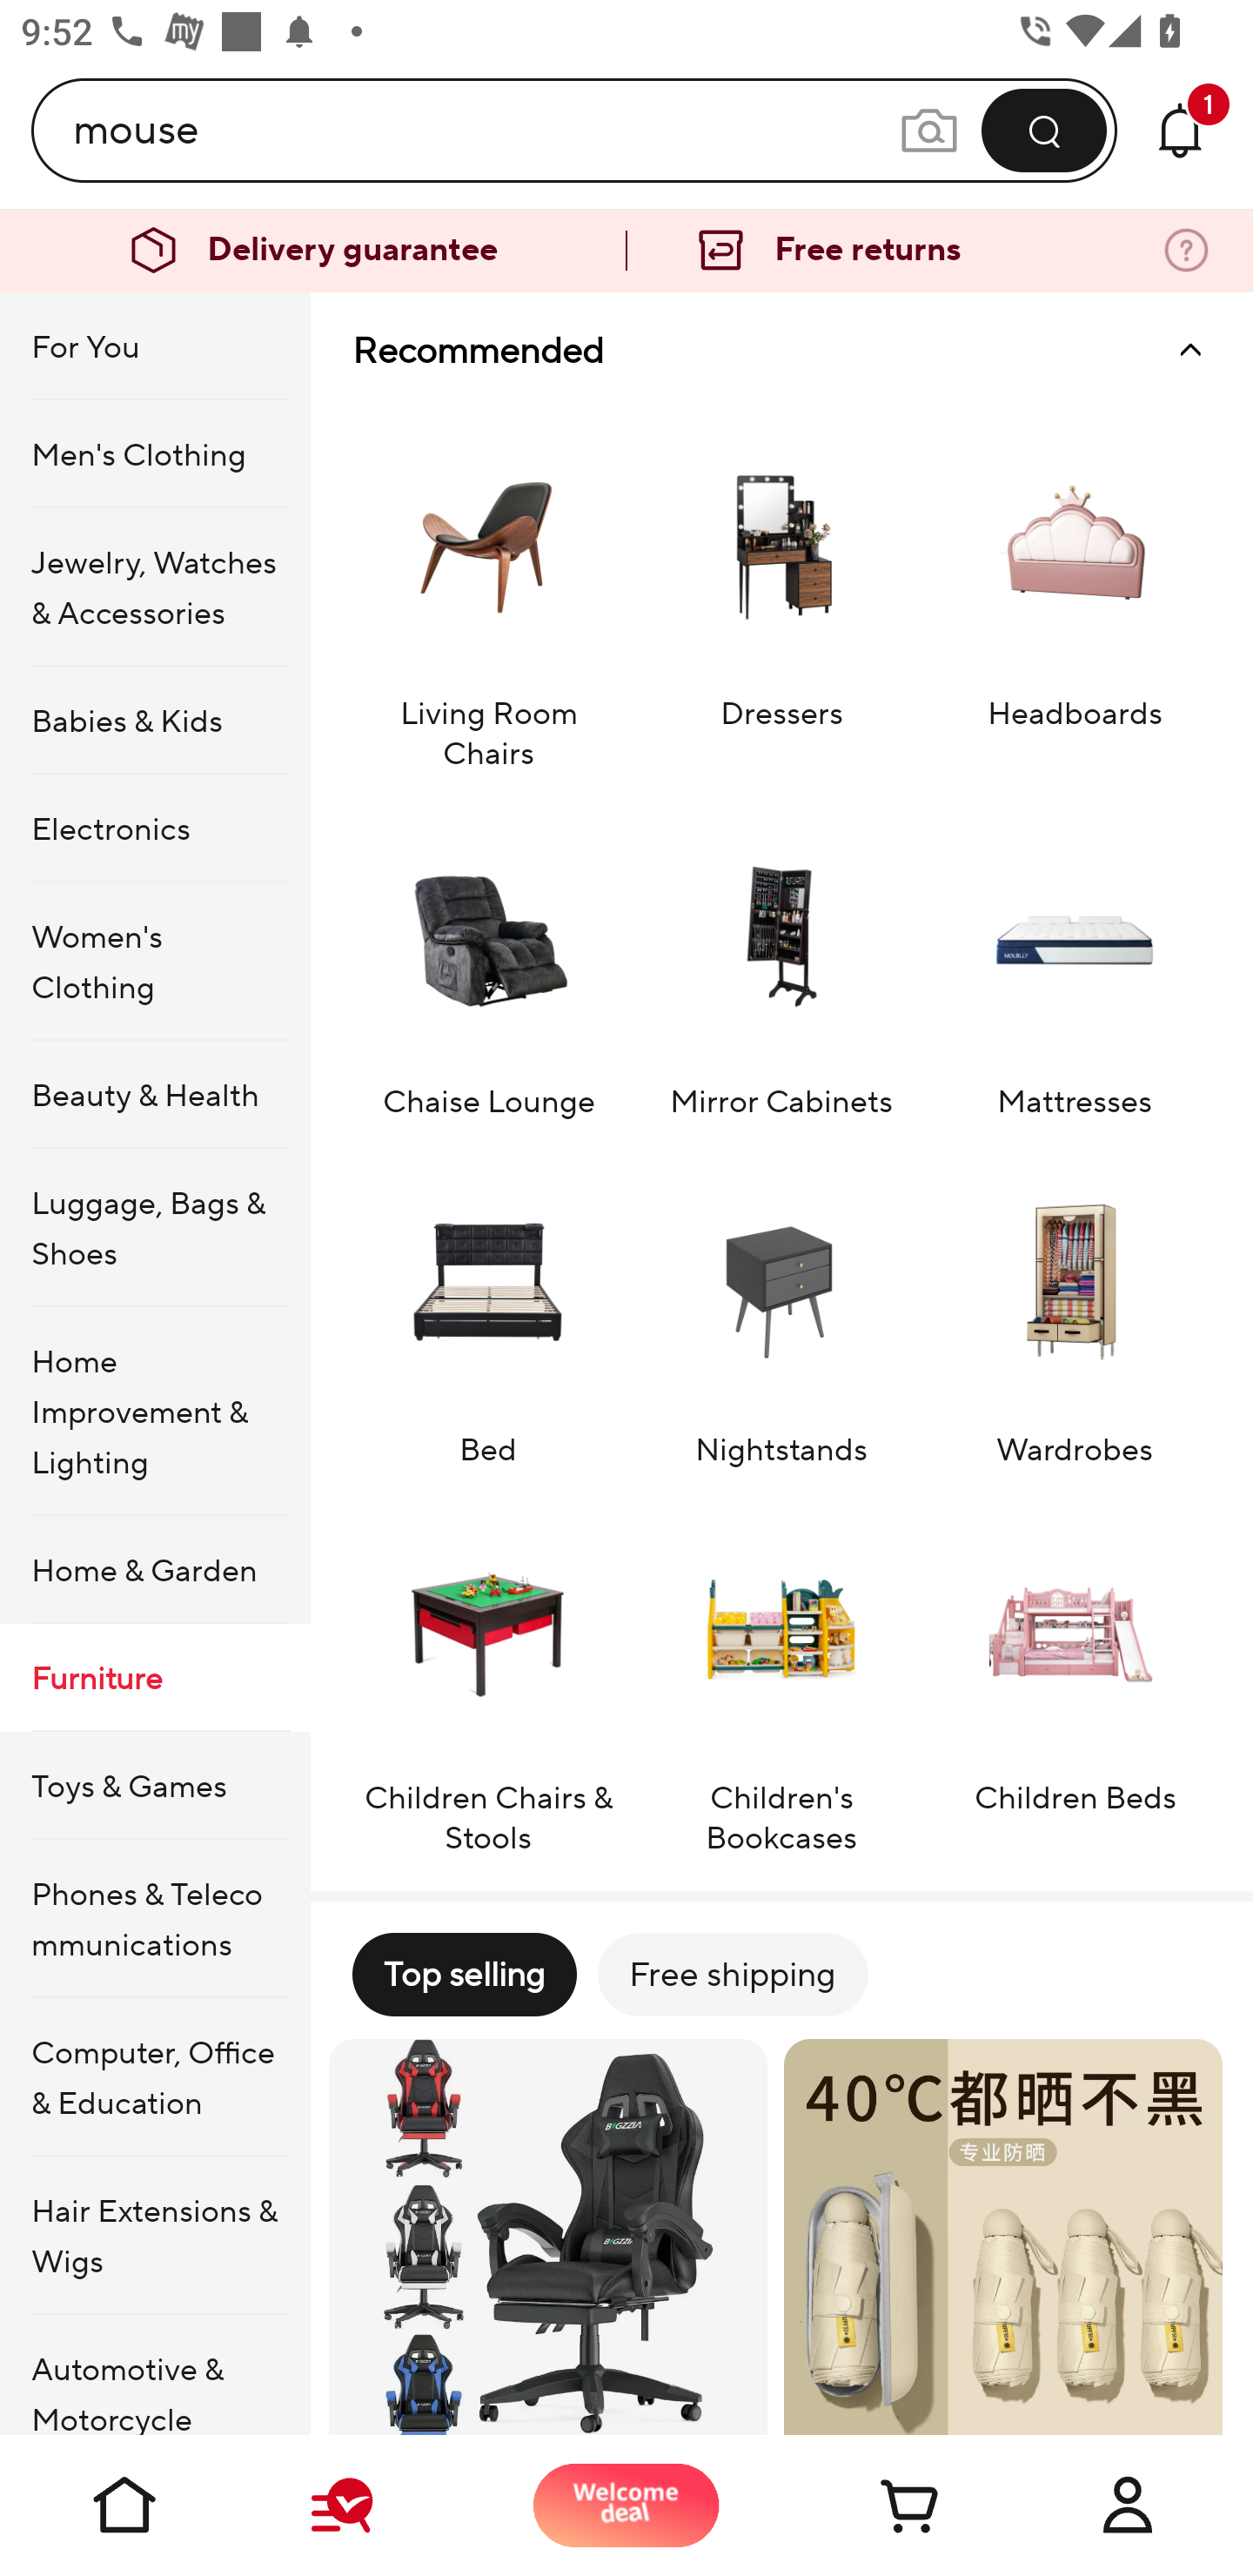 This screenshot has width=1253, height=2576. I want to click on Recommended , so click(781, 350).